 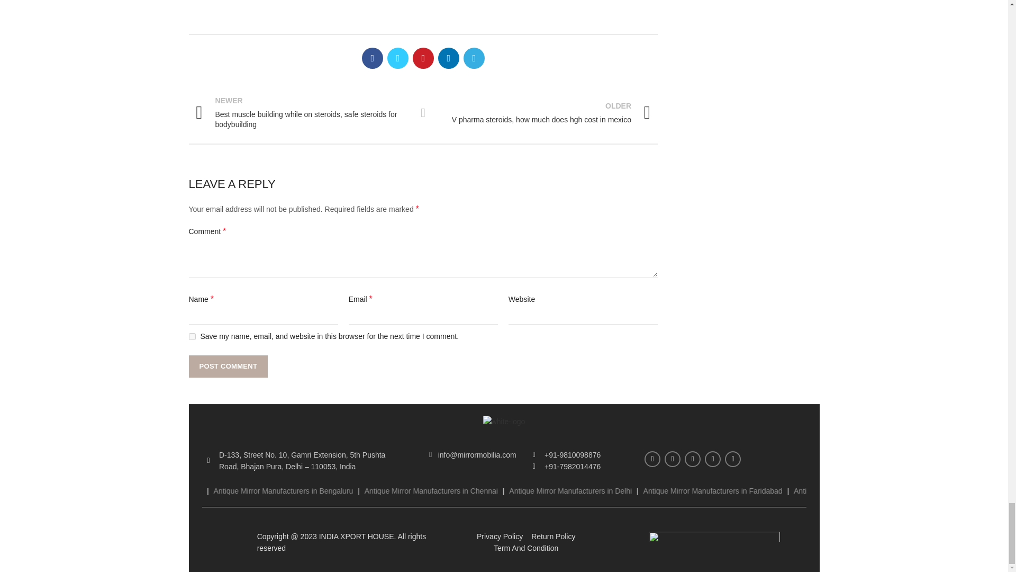 I want to click on Post Comment, so click(x=228, y=366).